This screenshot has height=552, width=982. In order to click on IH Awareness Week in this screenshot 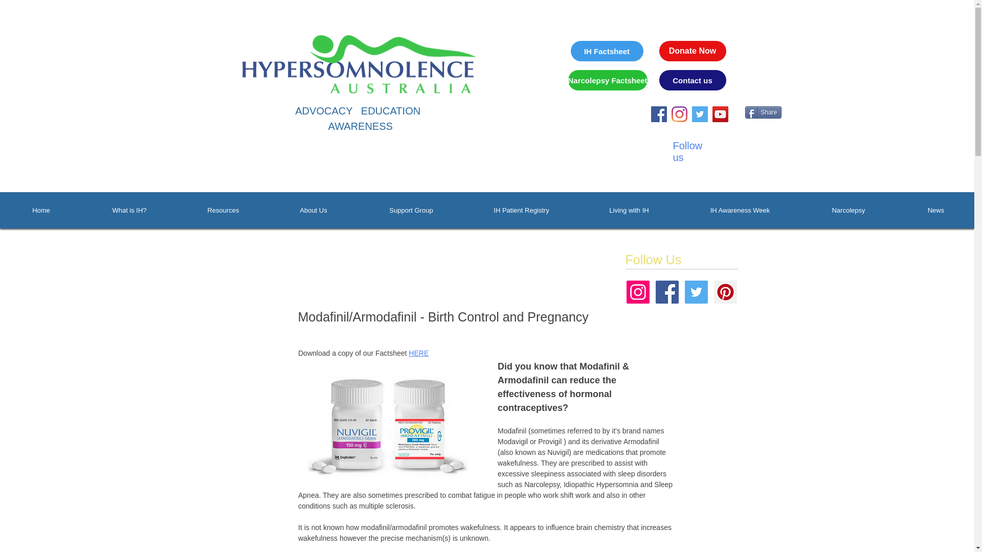, I will do `click(740, 210)`.